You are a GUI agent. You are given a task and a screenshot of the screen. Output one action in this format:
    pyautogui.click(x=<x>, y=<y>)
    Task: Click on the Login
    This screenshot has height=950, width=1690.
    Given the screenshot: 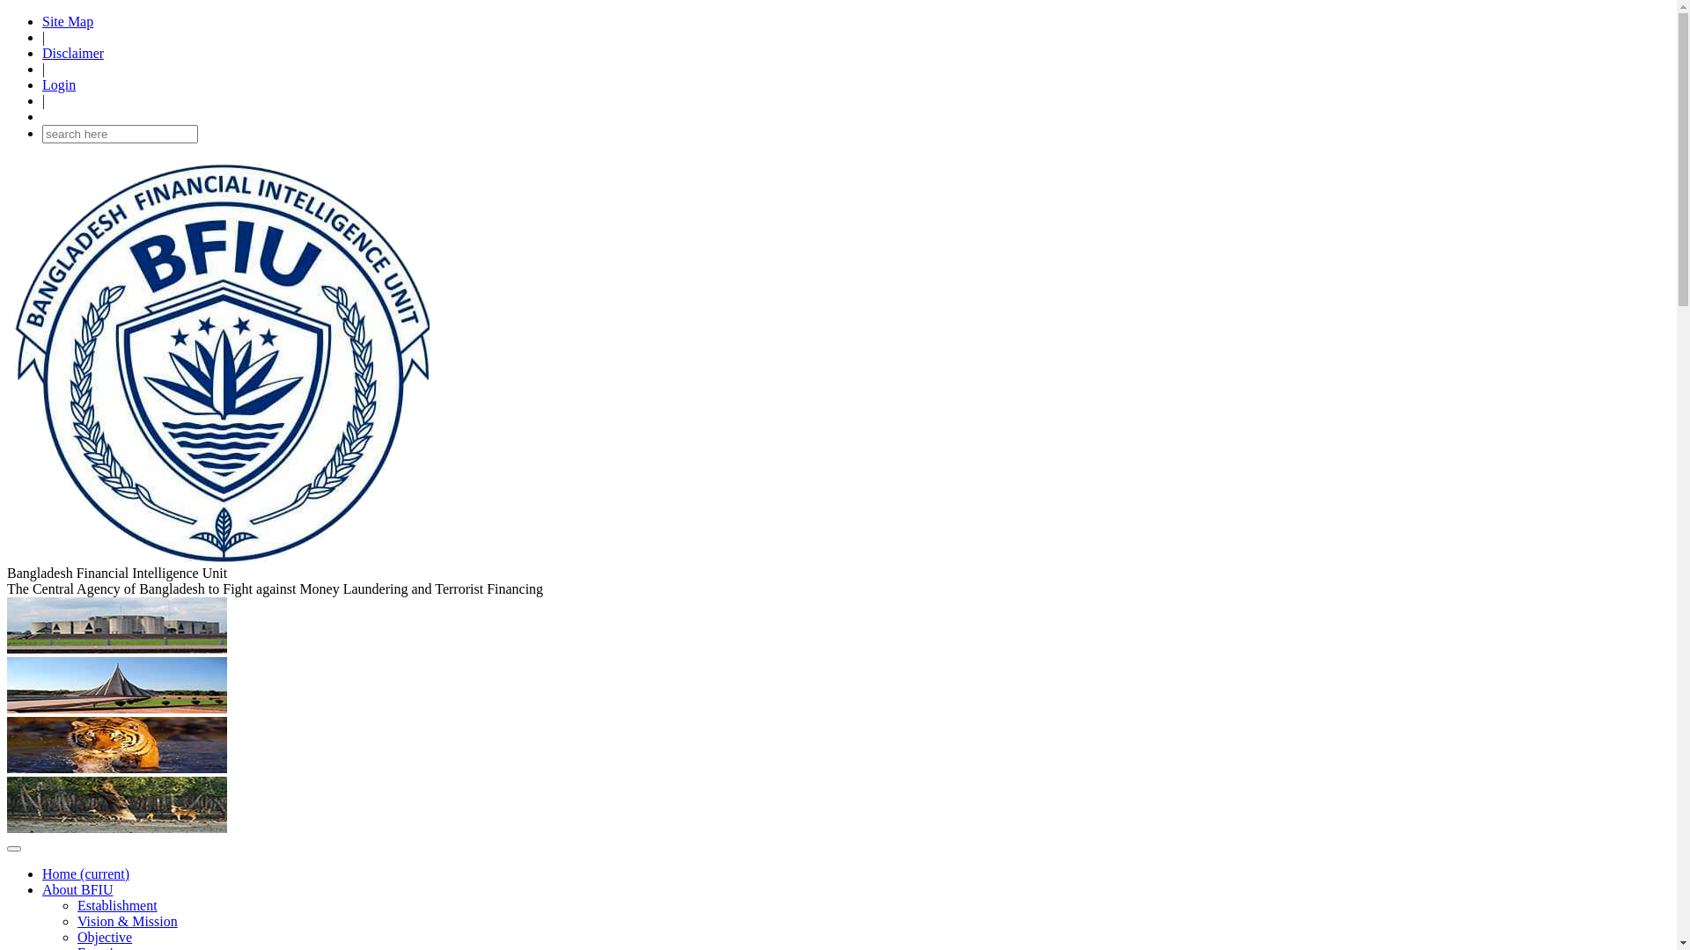 What is the action you would take?
    pyautogui.click(x=59, y=84)
    